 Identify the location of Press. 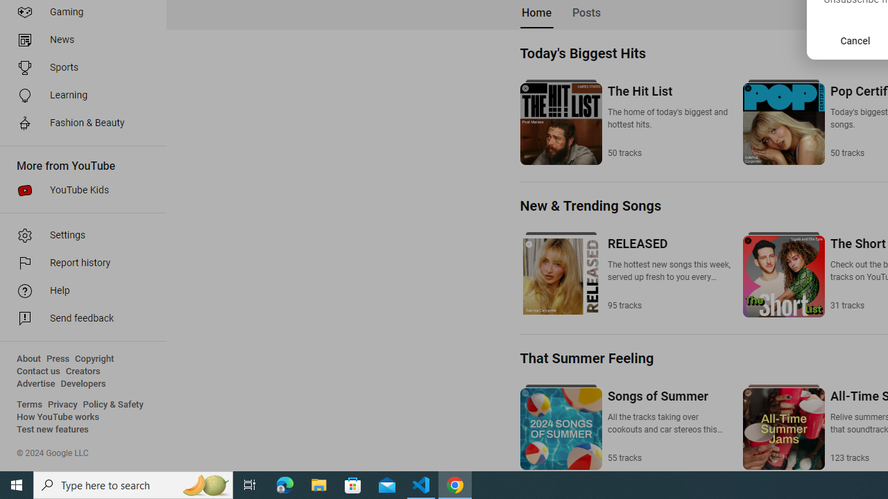
(58, 359).